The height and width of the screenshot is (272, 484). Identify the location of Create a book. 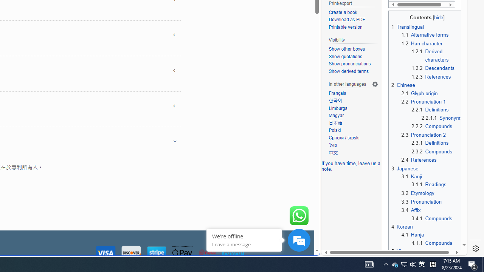
(343, 12).